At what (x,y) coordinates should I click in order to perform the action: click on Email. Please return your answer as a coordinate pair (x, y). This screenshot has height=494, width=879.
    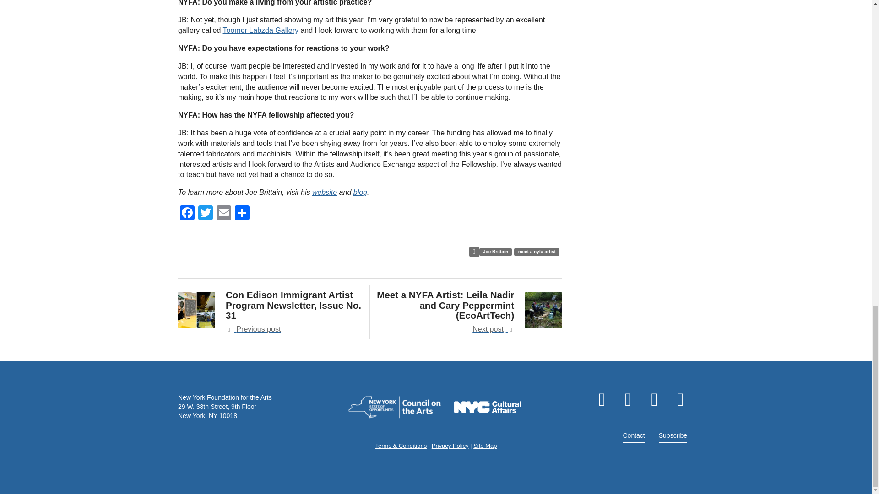
    Looking at the image, I should click on (223, 214).